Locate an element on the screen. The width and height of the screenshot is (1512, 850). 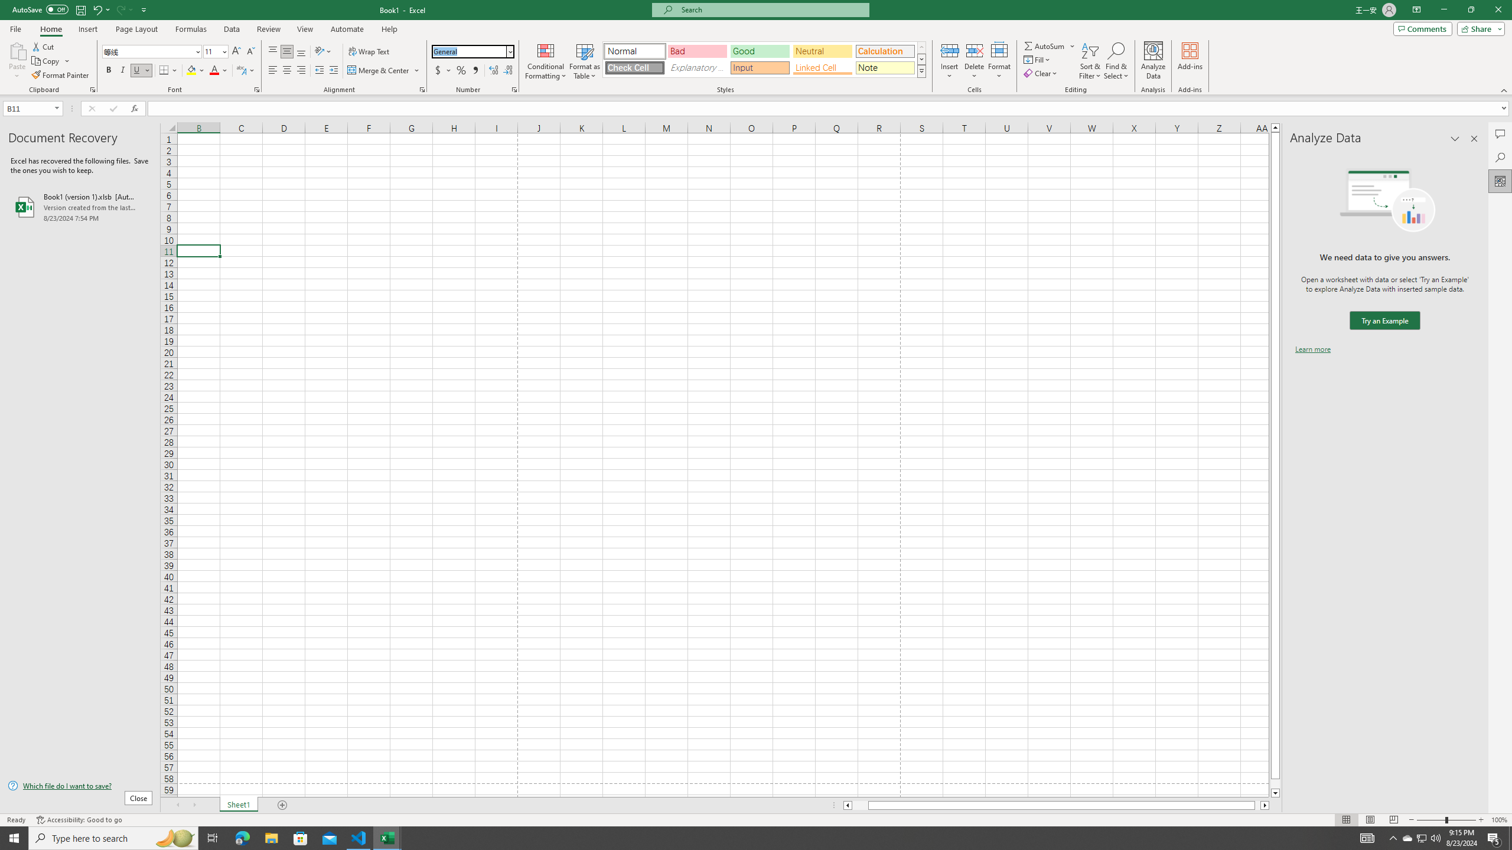
Show Phonetic Field is located at coordinates (241, 71).